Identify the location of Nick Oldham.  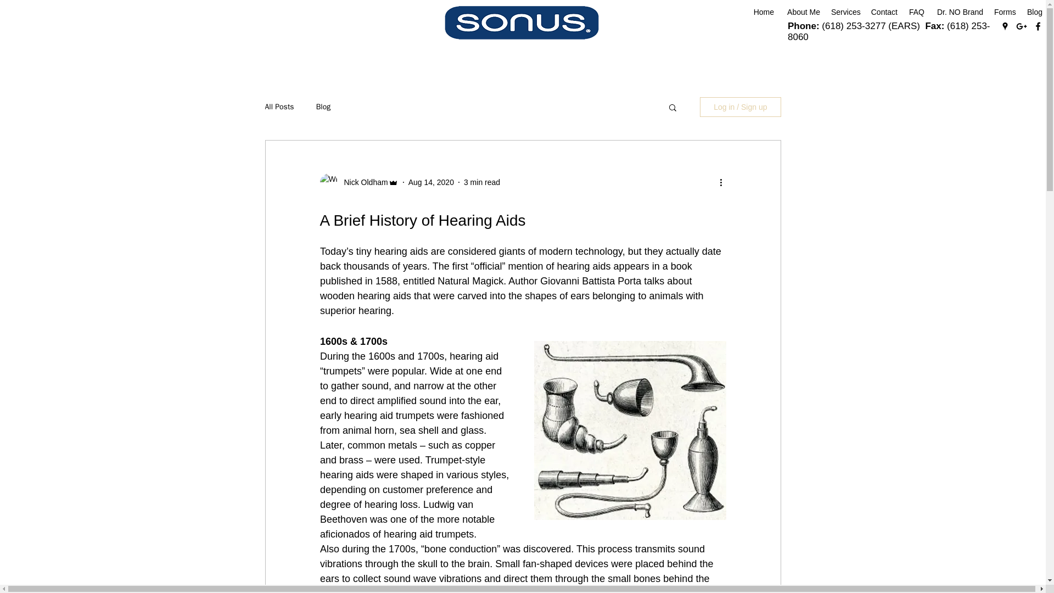
(362, 182).